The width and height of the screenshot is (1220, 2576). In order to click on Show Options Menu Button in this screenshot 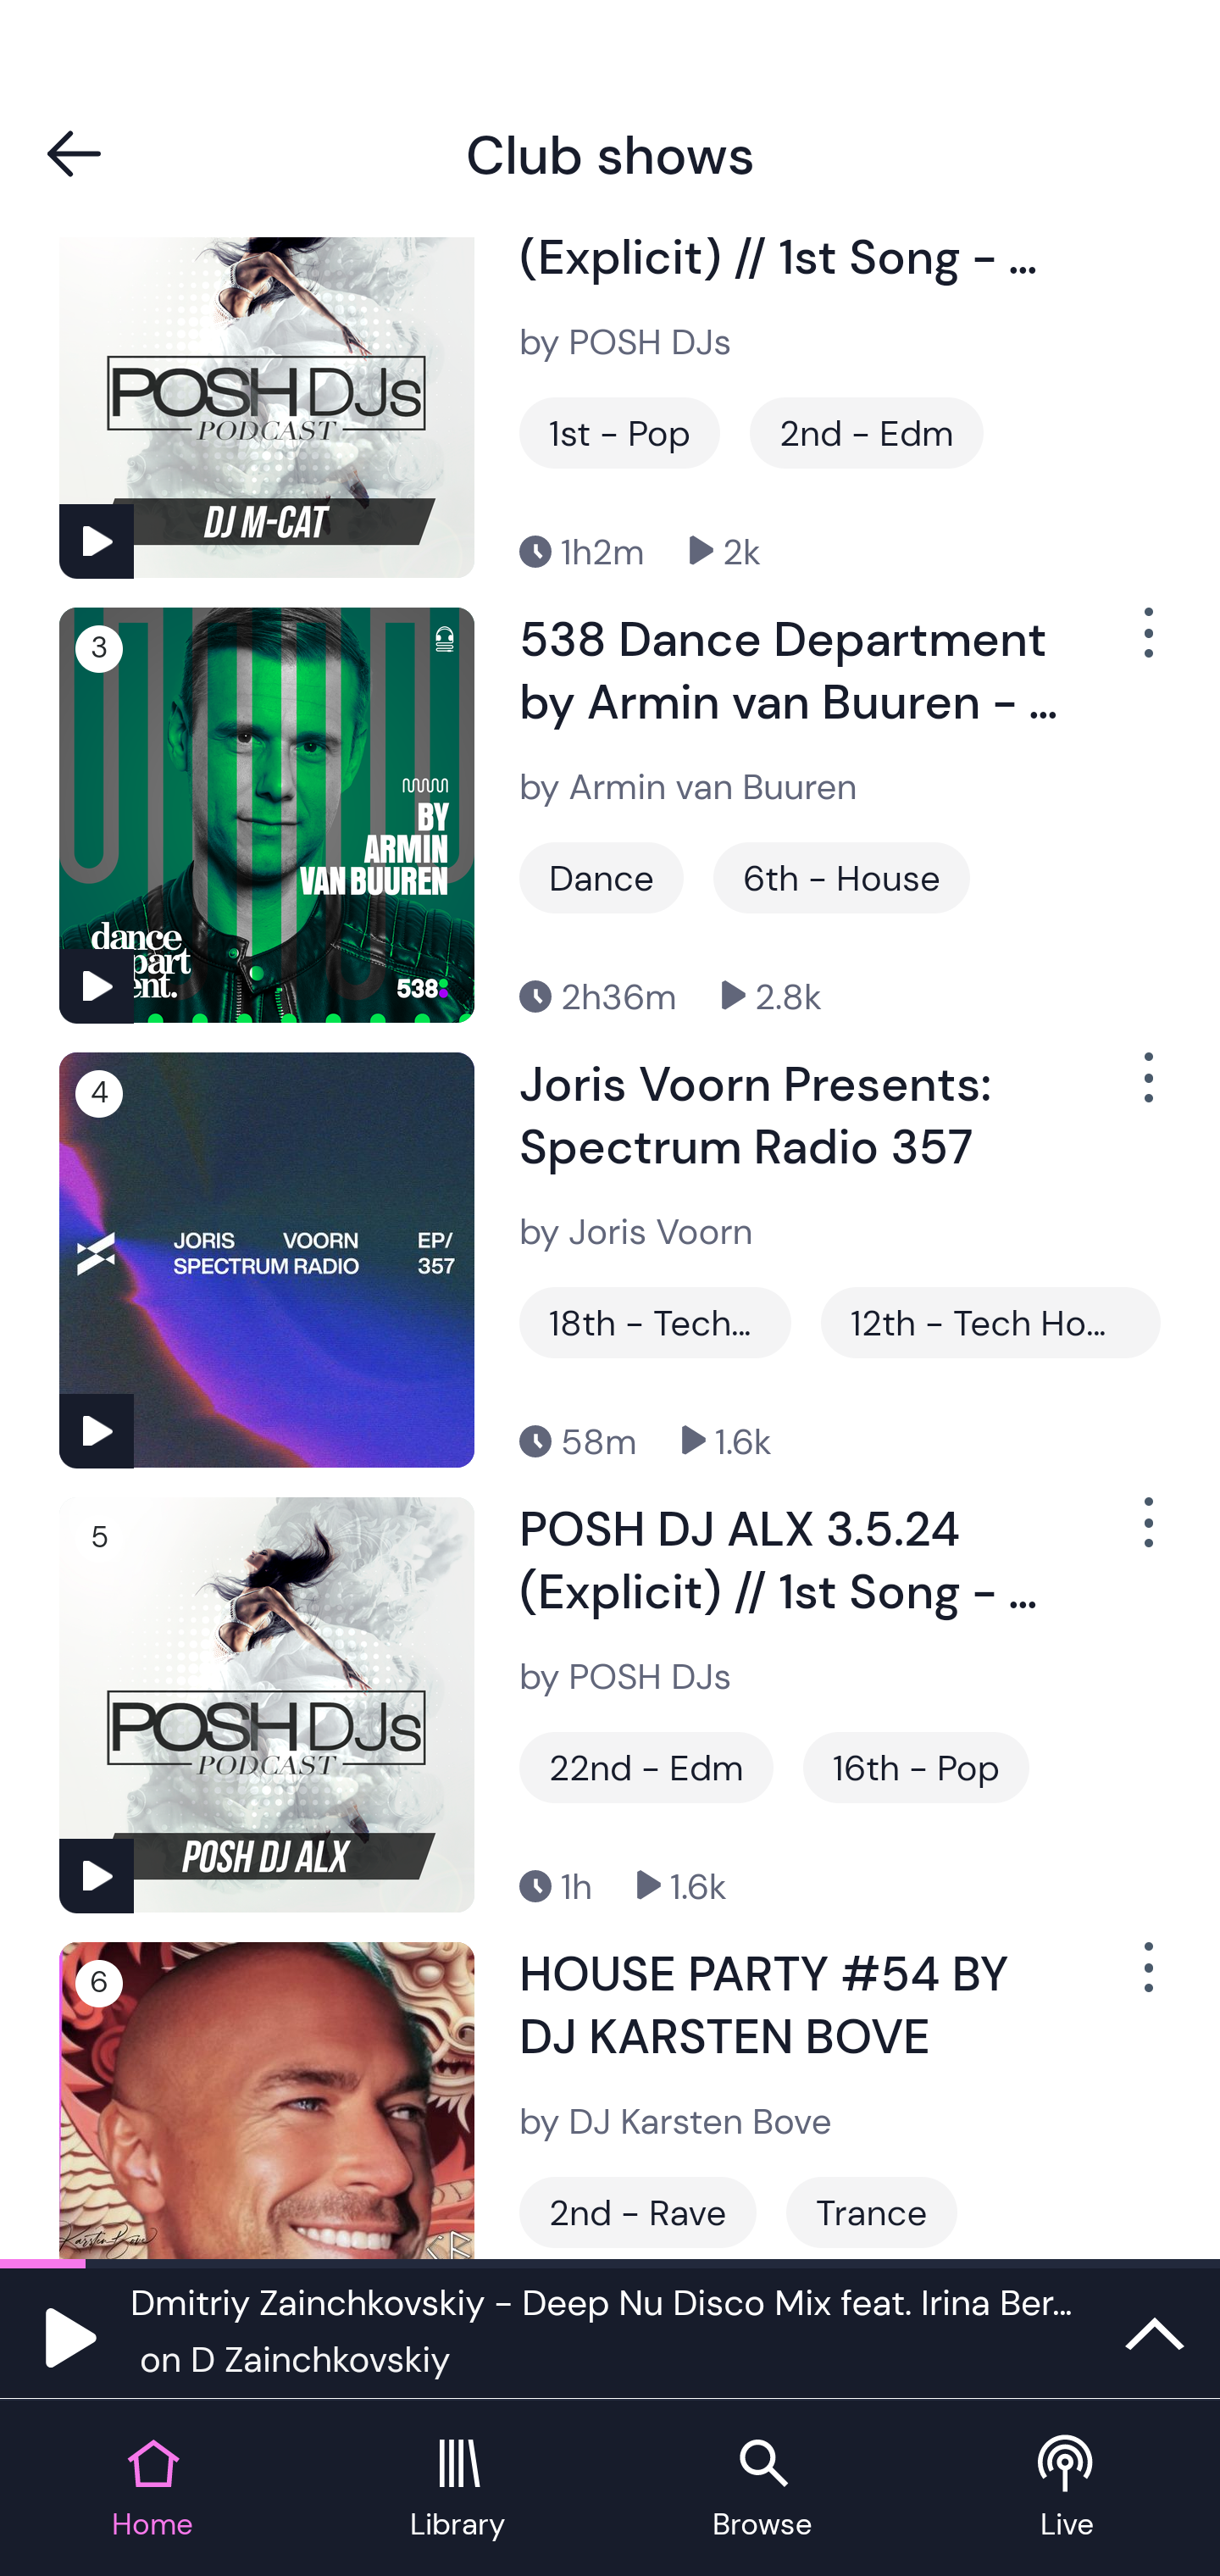, I will do `click(1145, 646)`.